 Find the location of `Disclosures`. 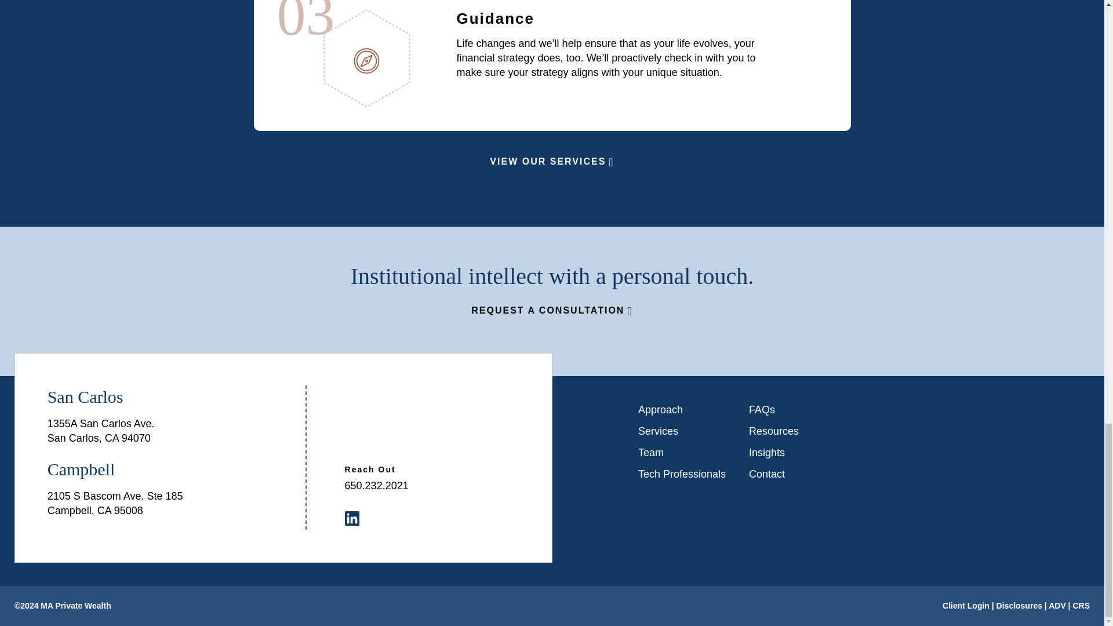

Disclosures is located at coordinates (1019, 605).